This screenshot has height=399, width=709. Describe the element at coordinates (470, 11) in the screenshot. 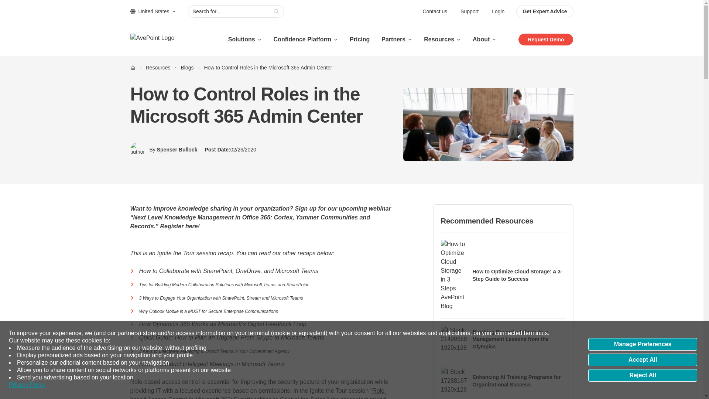

I see `Support` at that location.